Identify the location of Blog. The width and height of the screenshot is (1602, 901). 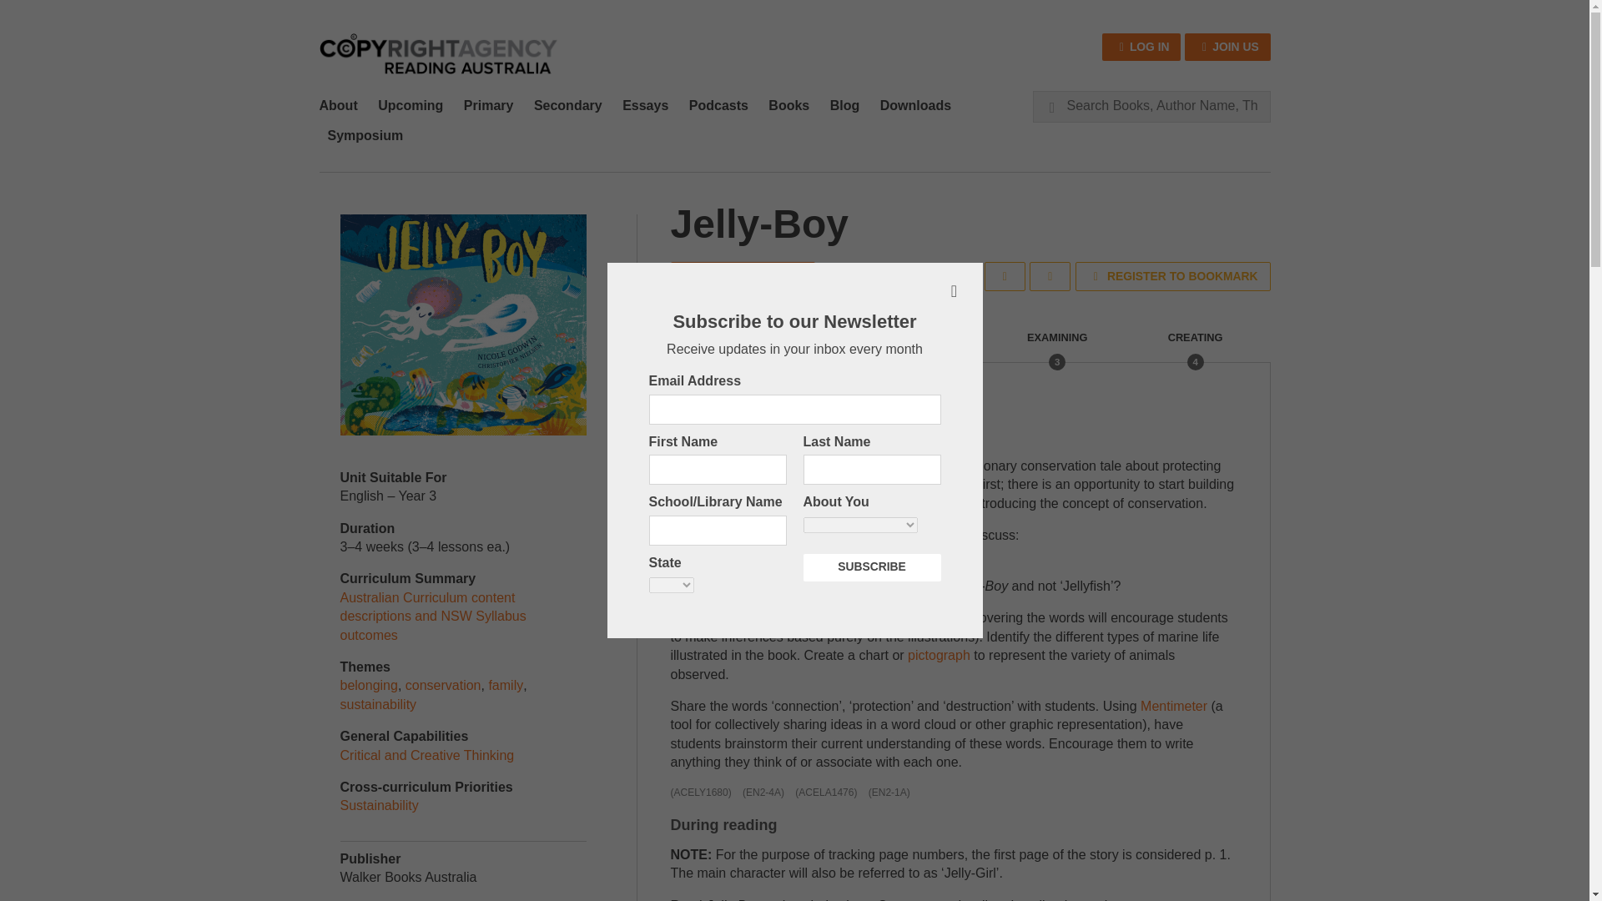
(844, 105).